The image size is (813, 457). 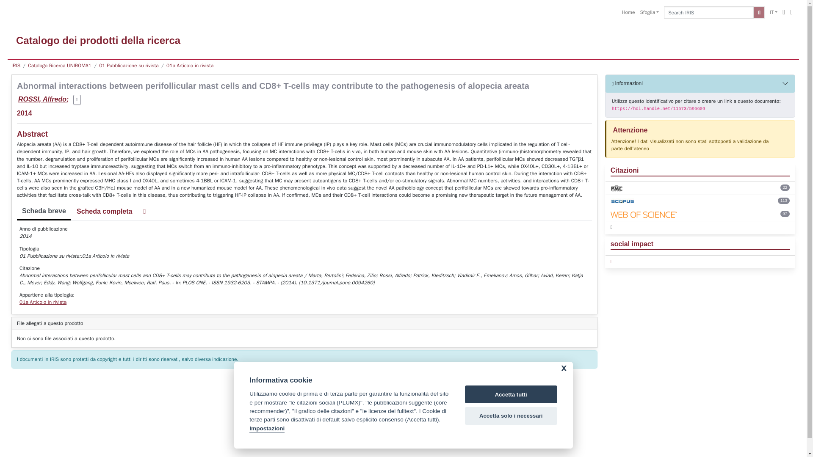 I want to click on 01 Pubblicazione su rivista, so click(x=129, y=65).